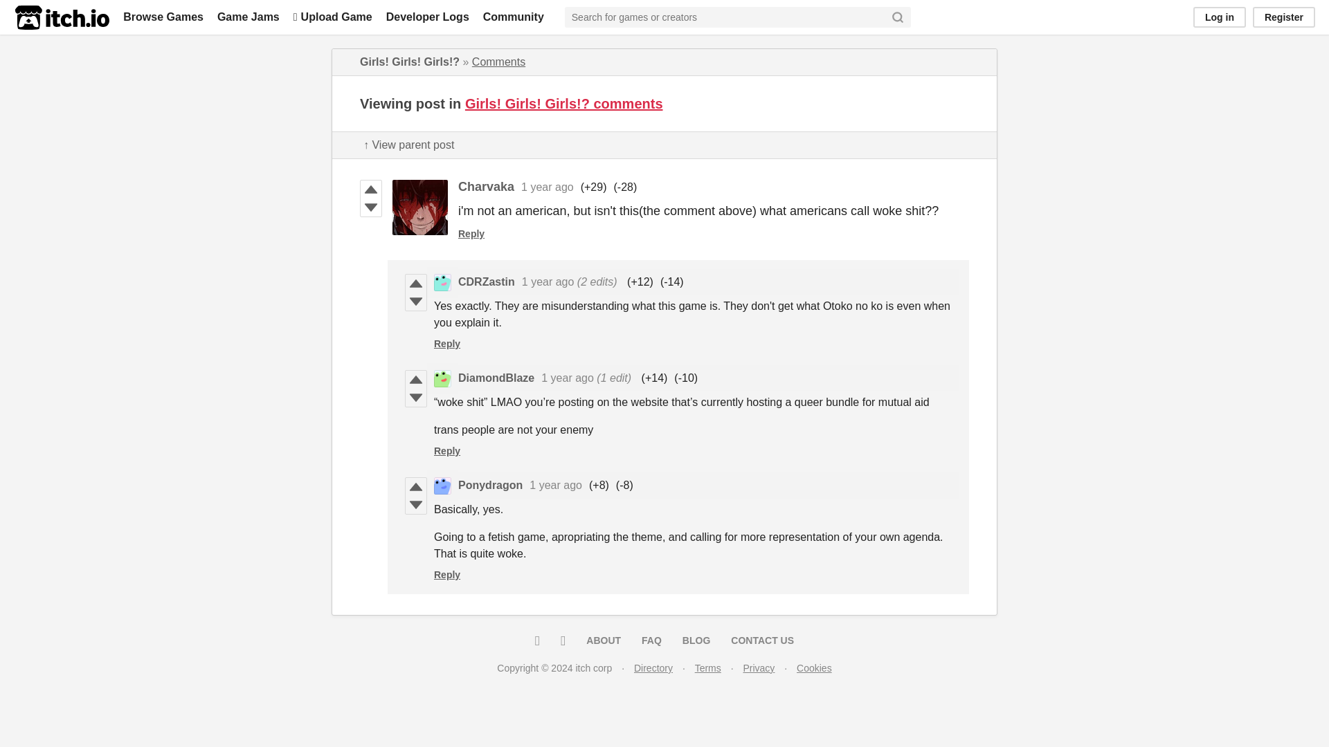 The width and height of the screenshot is (1329, 747). Describe the element at coordinates (415, 284) in the screenshot. I see `Vote up` at that location.